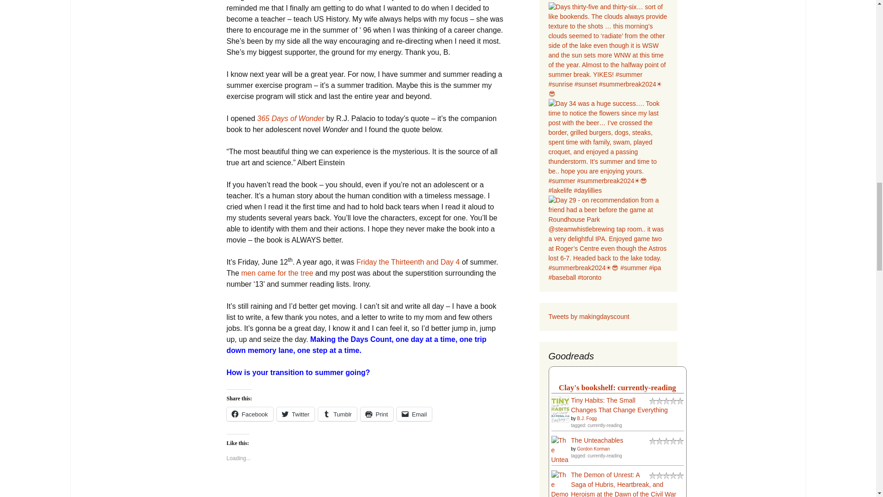 The image size is (883, 497). Describe the element at coordinates (291, 118) in the screenshot. I see `365 Days of Wonder` at that location.